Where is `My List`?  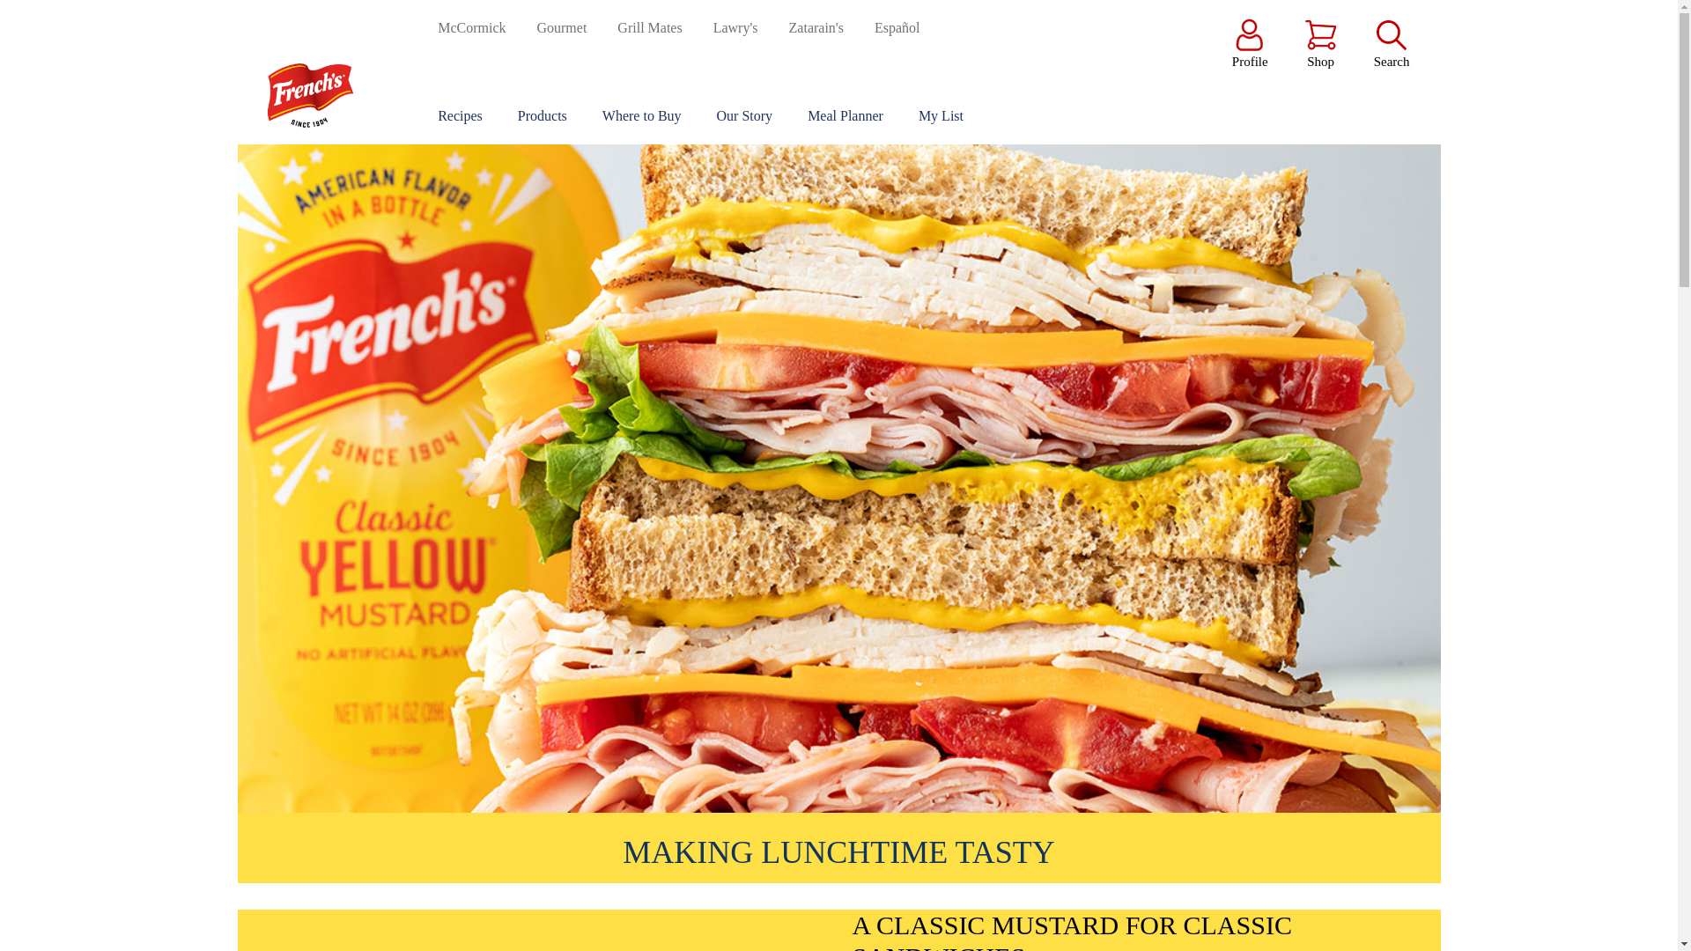
My List is located at coordinates (948, 116).